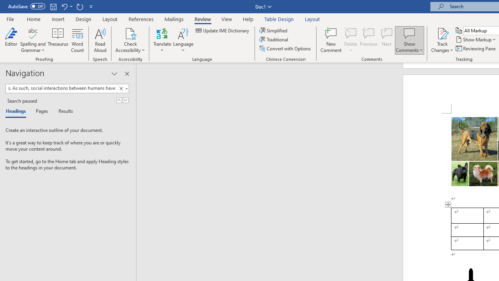 Image resolution: width=499 pixels, height=281 pixels. What do you see at coordinates (18, 112) in the screenshot?
I see `Headings` at bounding box center [18, 112].